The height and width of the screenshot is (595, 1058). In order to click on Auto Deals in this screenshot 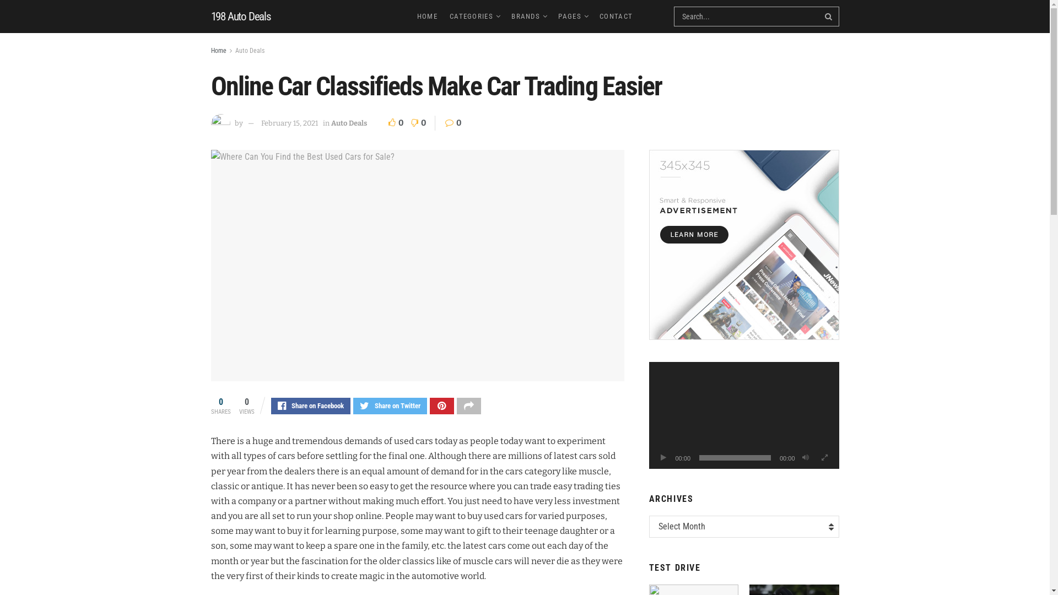, I will do `click(249, 51)`.